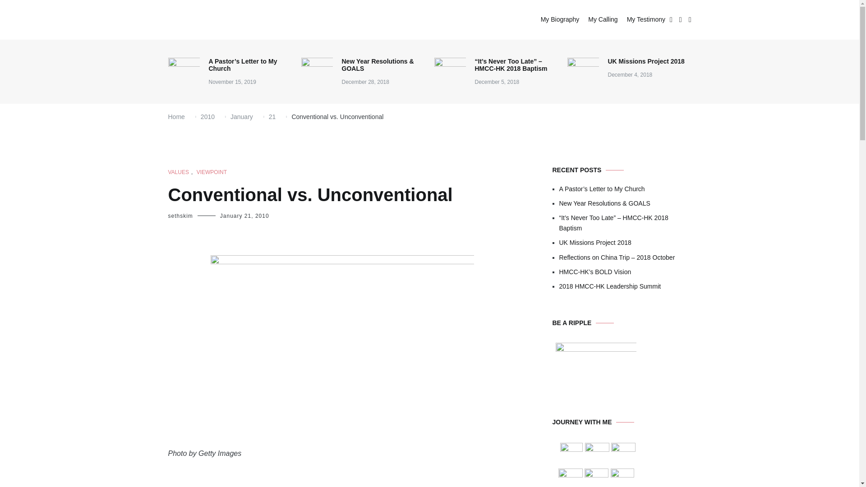 Image resolution: width=866 pixels, height=487 pixels. I want to click on UK Missions Project 2018, so click(625, 243).